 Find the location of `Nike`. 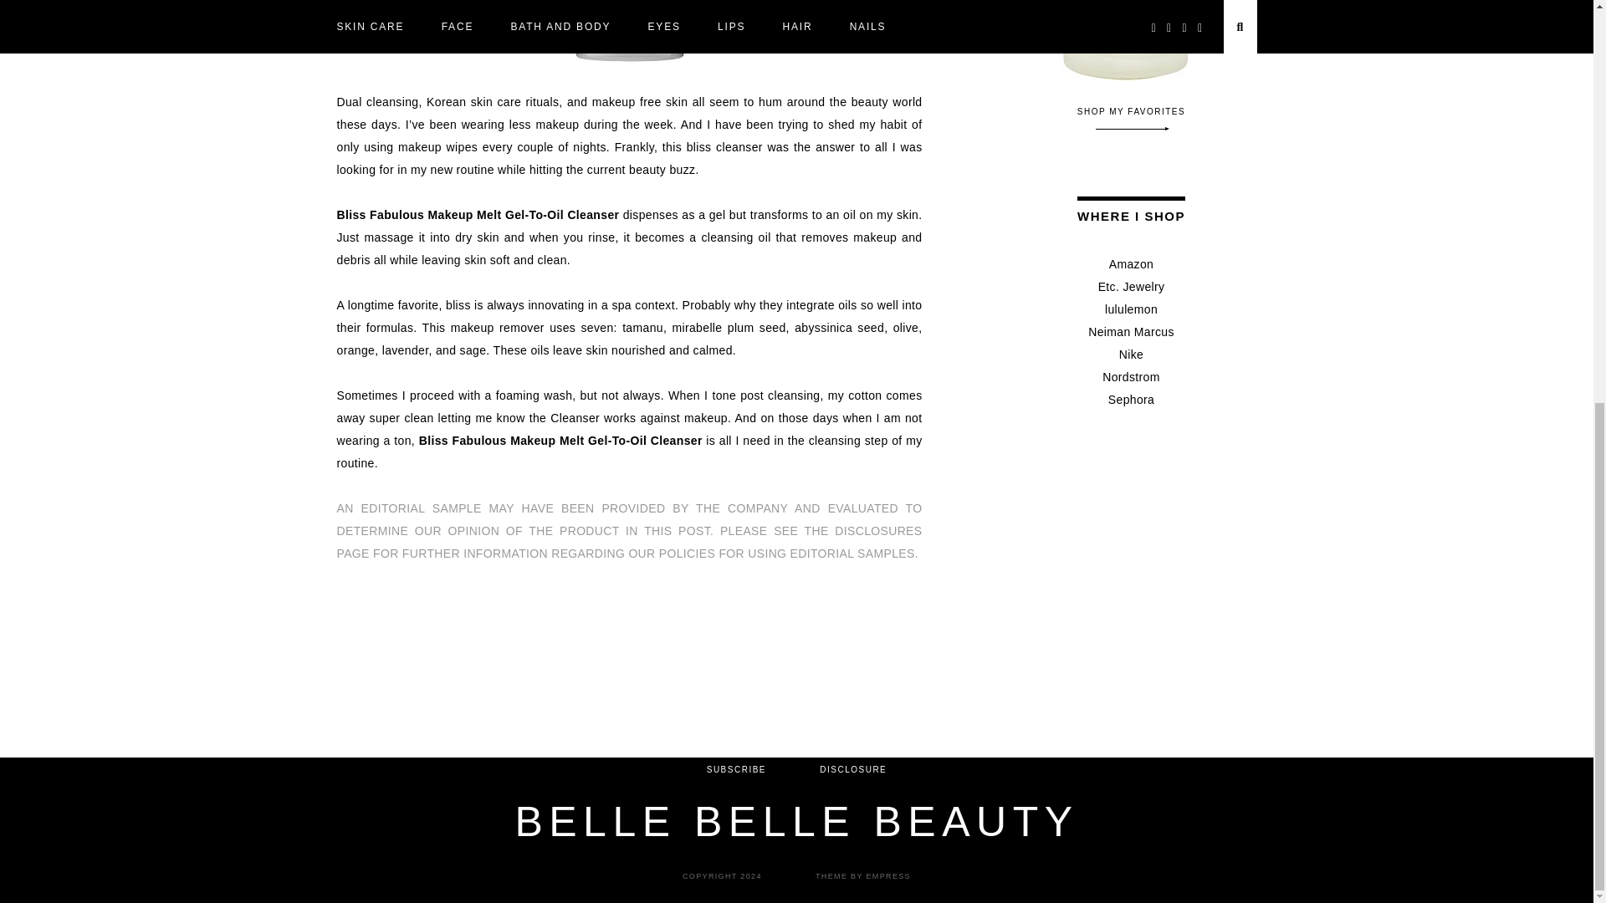

Nike is located at coordinates (1131, 355).